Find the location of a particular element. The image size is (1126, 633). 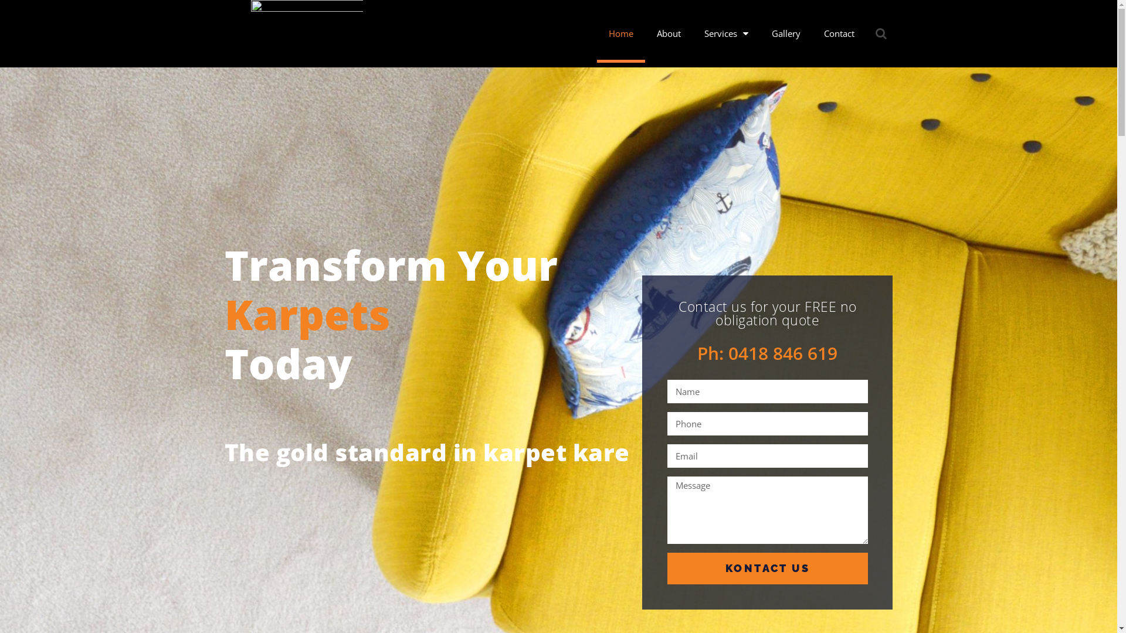

Gallery is located at coordinates (786, 33).